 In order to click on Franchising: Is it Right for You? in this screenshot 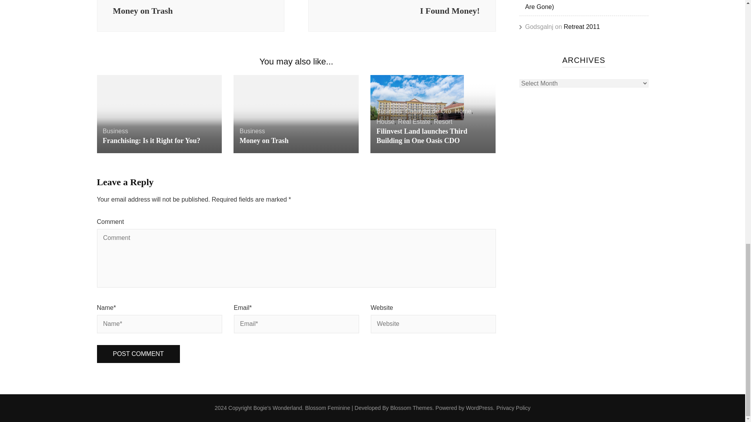, I will do `click(151, 141)`.